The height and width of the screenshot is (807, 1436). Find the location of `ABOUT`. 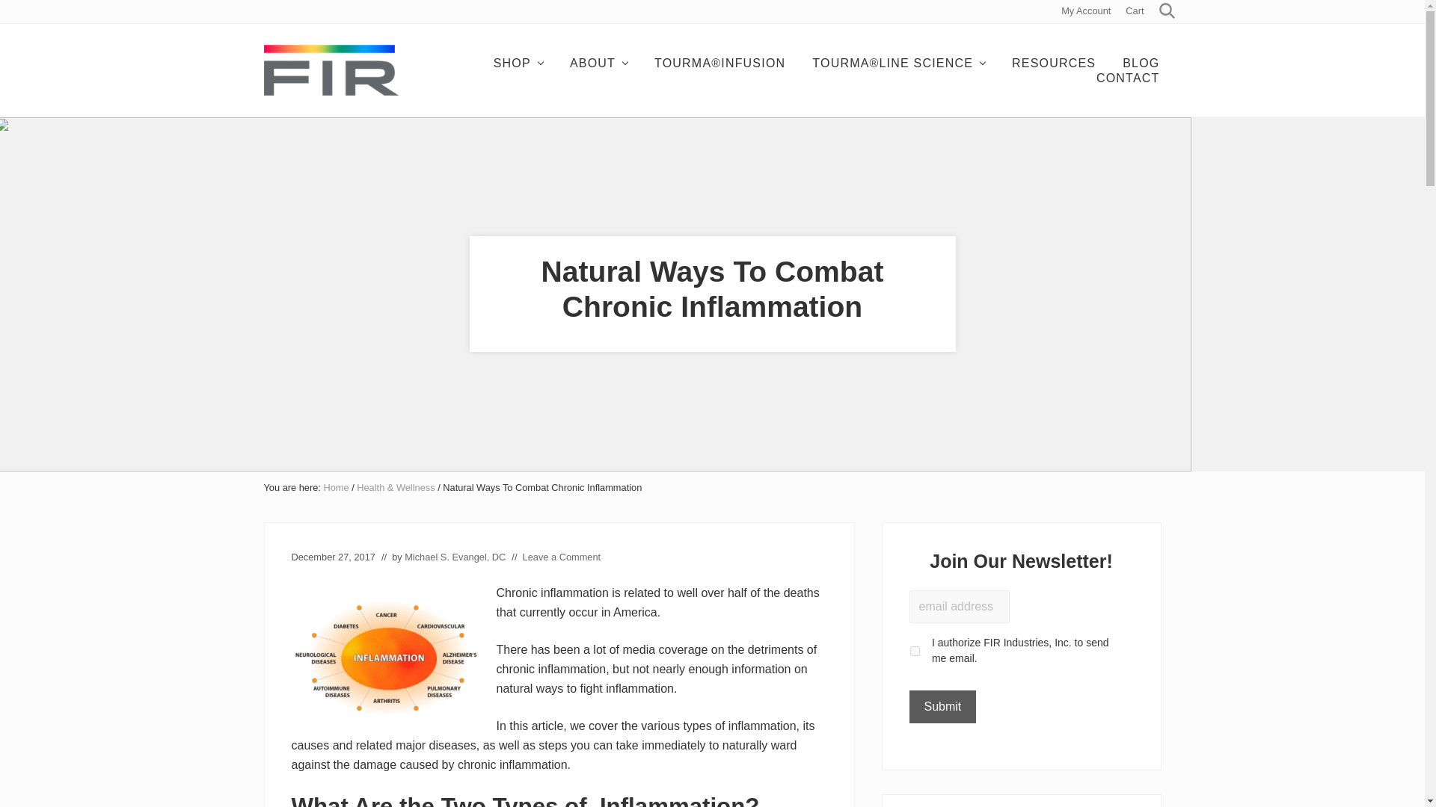

ABOUT is located at coordinates (598, 63).